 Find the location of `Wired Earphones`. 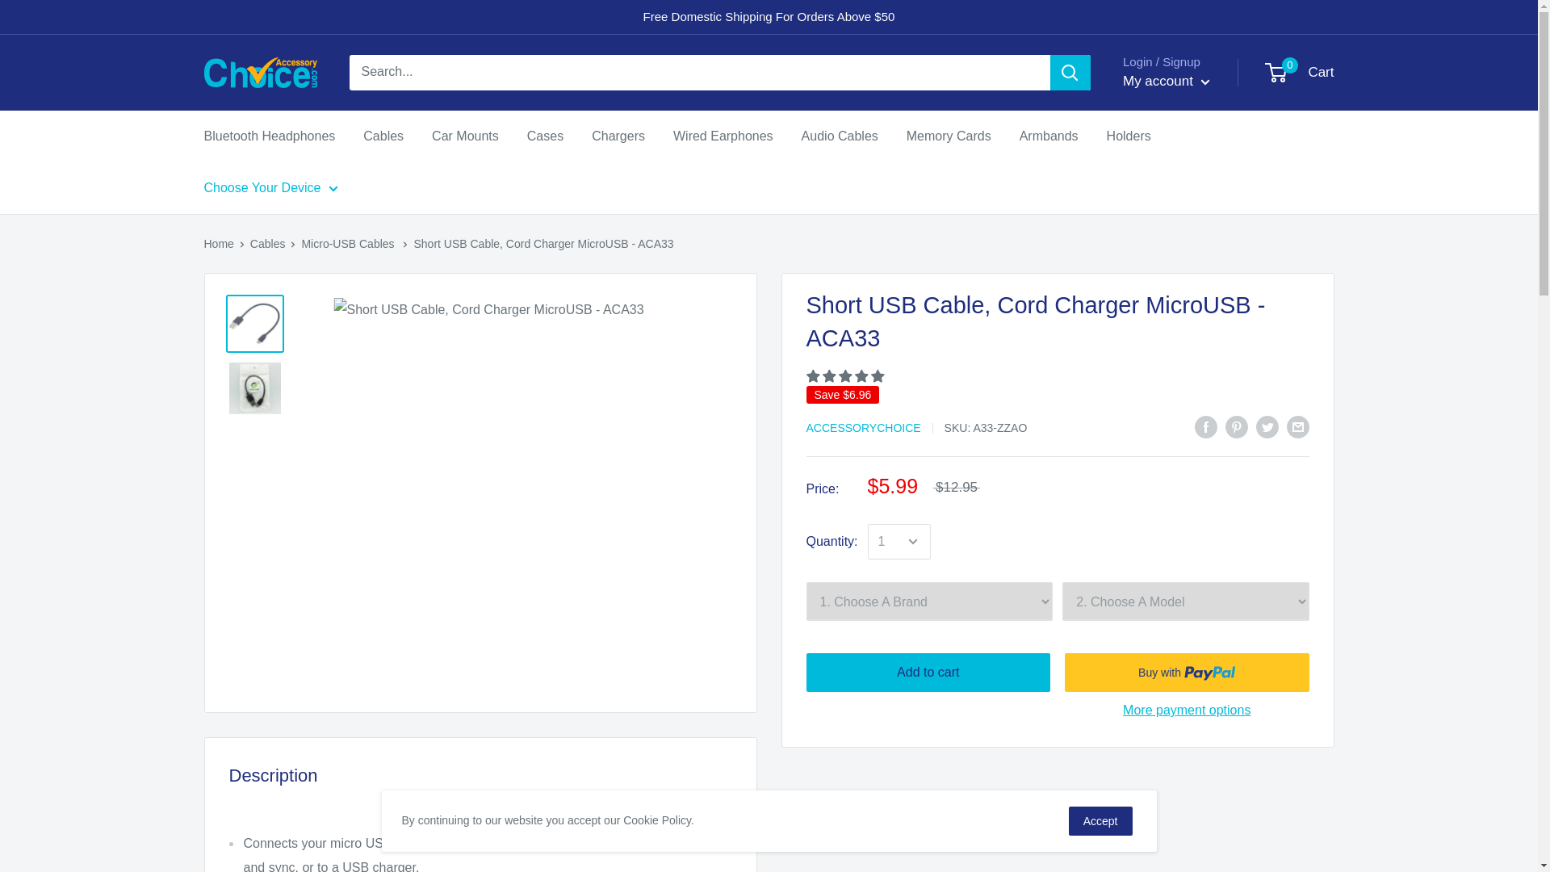

Wired Earphones is located at coordinates (723, 136).